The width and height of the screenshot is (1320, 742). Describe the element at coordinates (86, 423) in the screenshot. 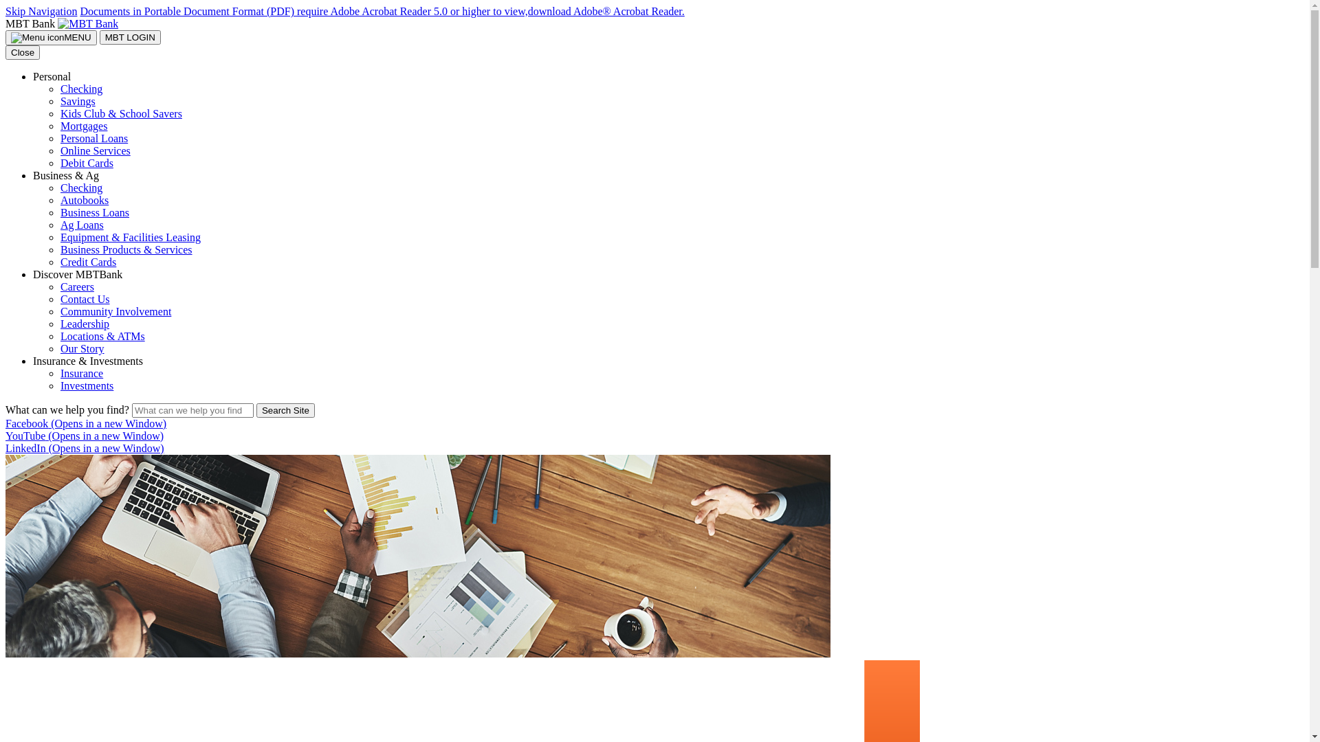

I see `Facebook (Opens in a new Window)` at that location.